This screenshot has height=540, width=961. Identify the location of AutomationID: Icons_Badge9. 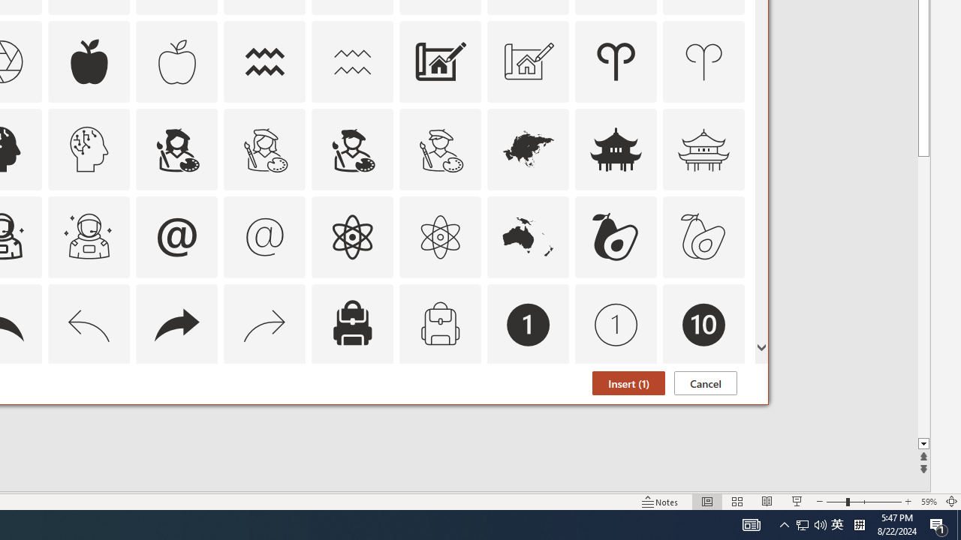
(616, 412).